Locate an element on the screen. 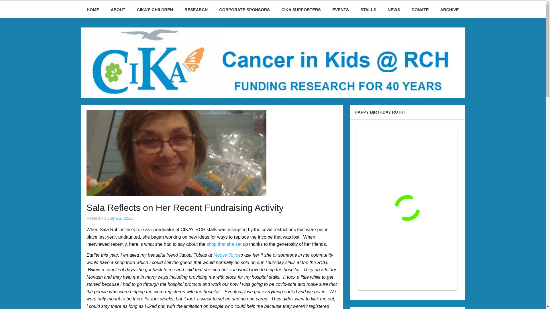 This screenshot has height=309, width=550. RESEARCH is located at coordinates (196, 10).